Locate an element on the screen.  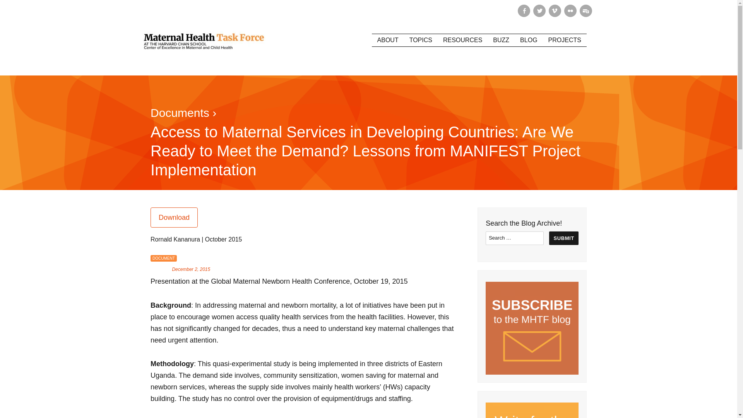
BUZZ is located at coordinates (501, 40).